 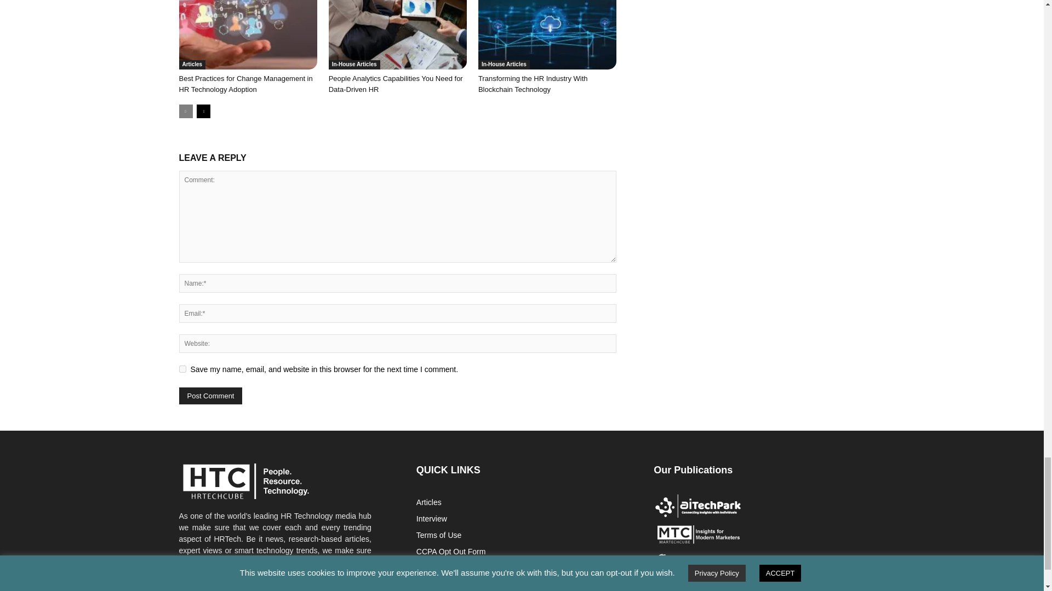 What do you see at coordinates (210, 396) in the screenshot?
I see `Post Comment` at bounding box center [210, 396].